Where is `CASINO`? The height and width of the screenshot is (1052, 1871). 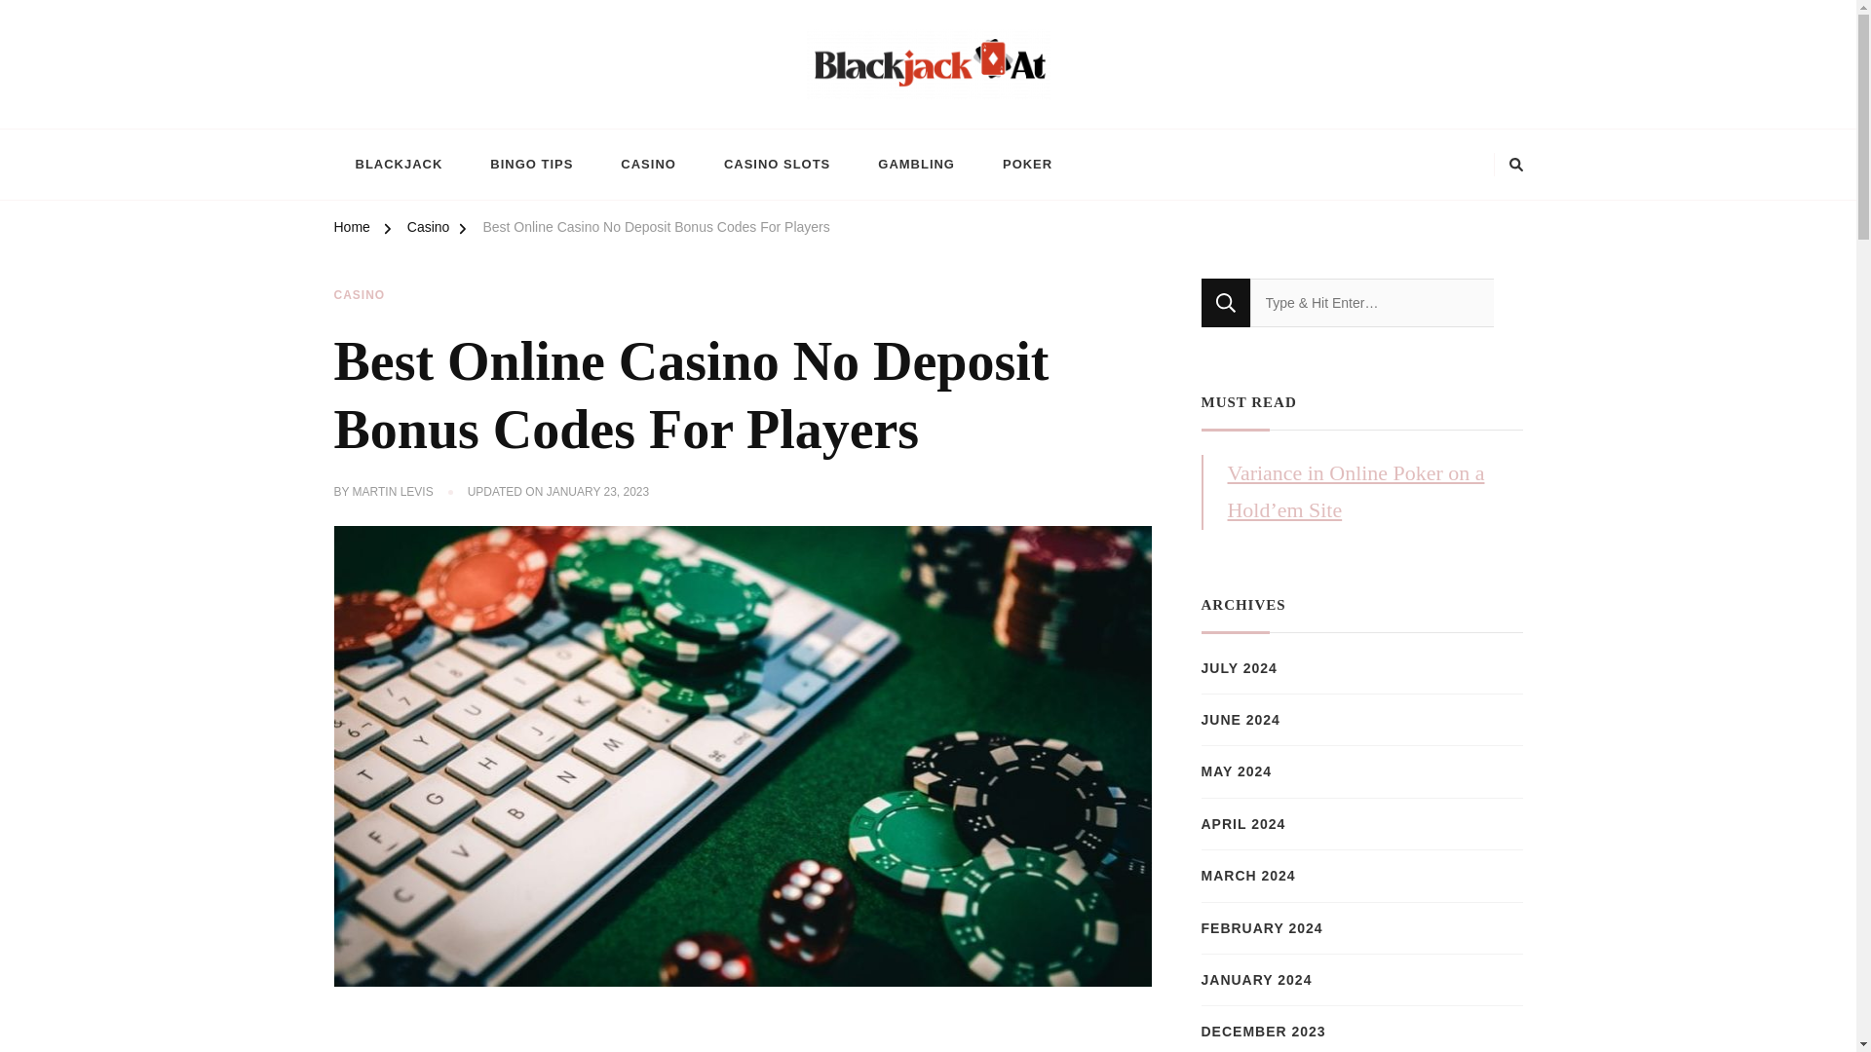
CASINO is located at coordinates (648, 164).